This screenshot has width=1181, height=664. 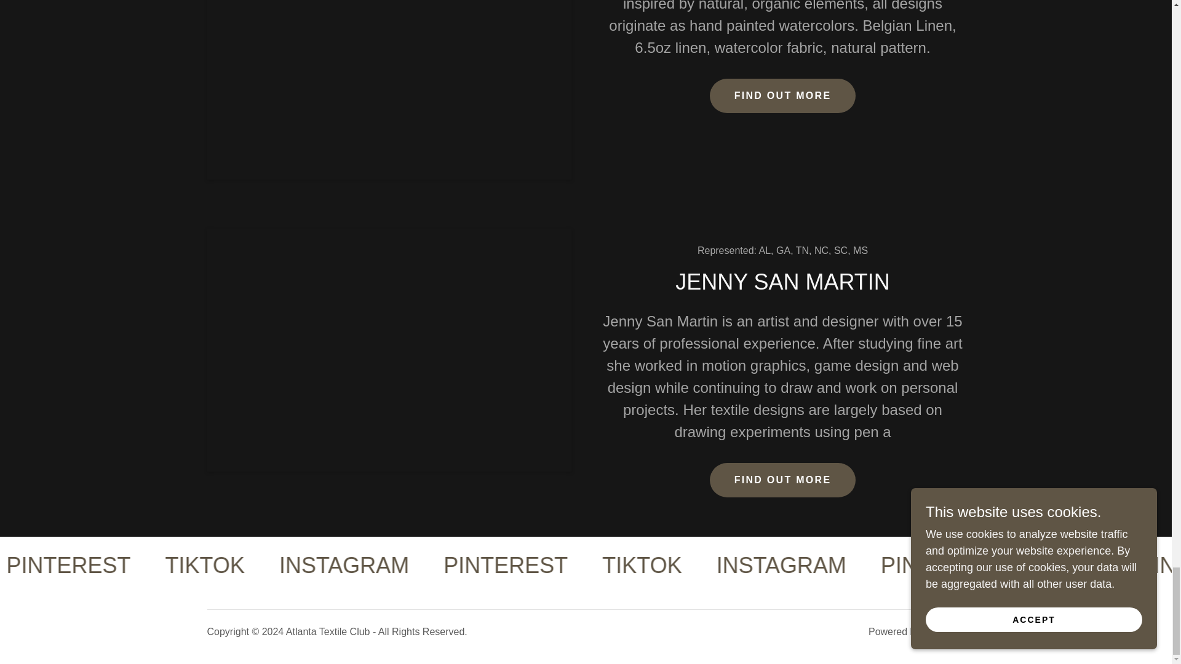 I want to click on FIND OUT MORE, so click(x=782, y=480).